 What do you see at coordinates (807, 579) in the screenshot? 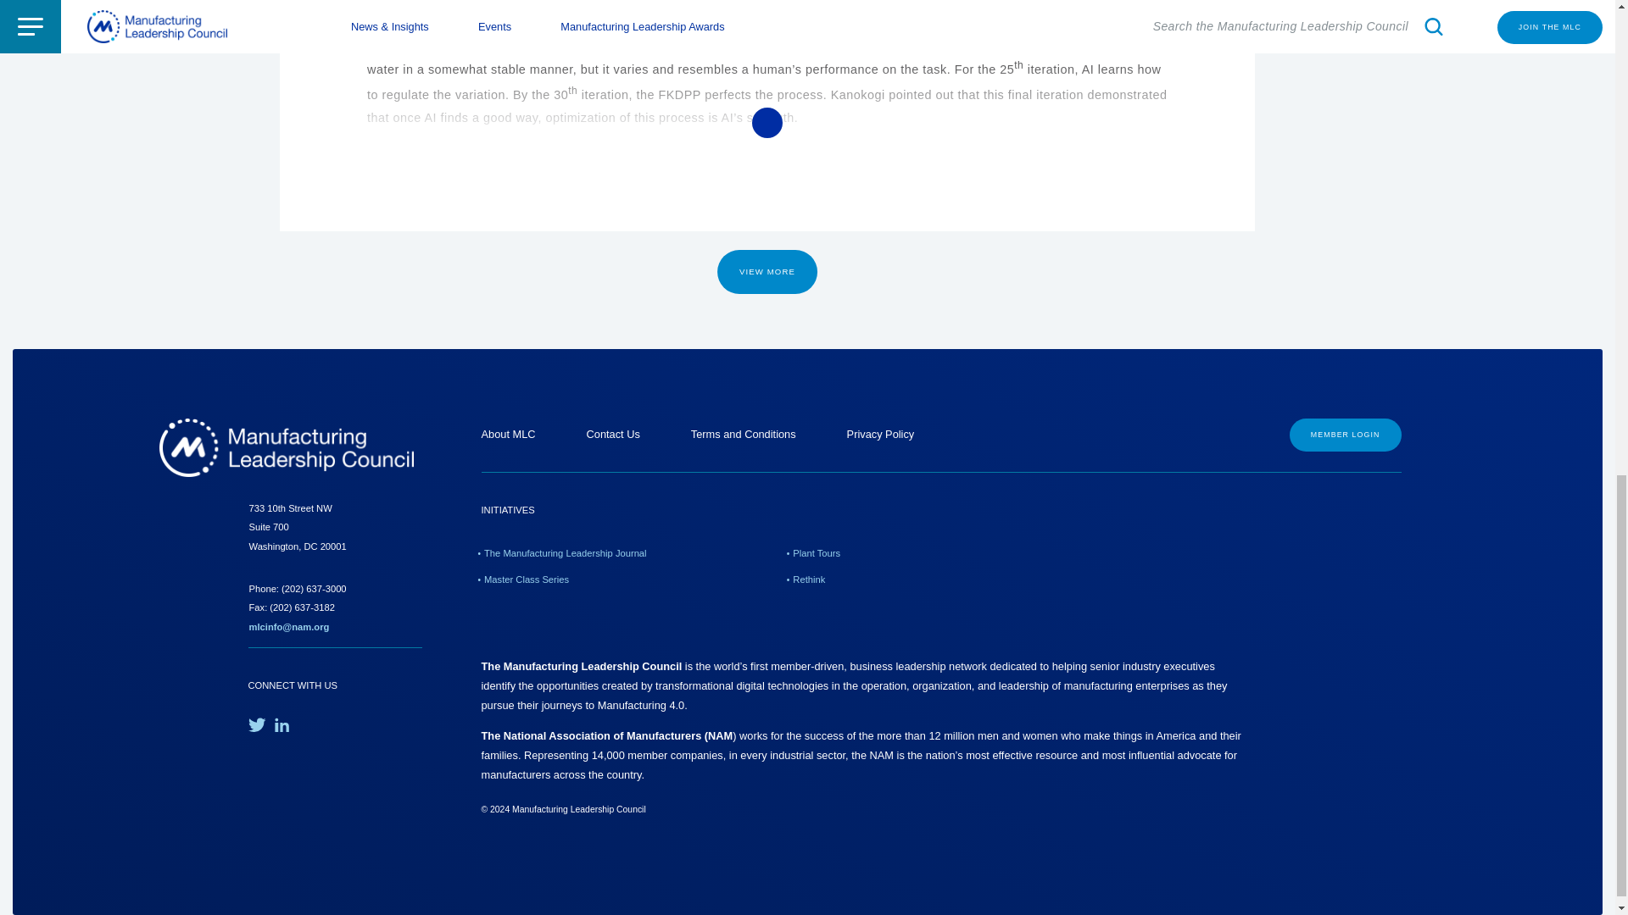
I see `Rethink` at bounding box center [807, 579].